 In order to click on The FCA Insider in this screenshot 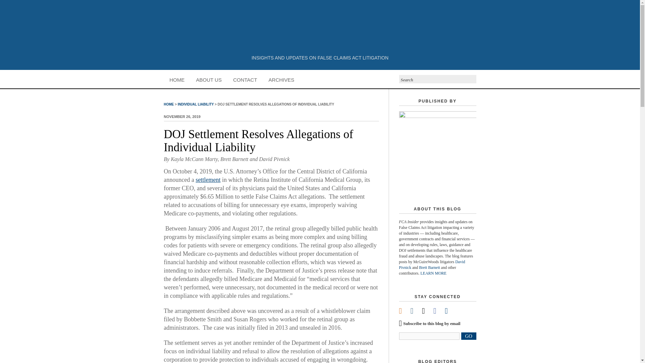, I will do `click(320, 28)`.